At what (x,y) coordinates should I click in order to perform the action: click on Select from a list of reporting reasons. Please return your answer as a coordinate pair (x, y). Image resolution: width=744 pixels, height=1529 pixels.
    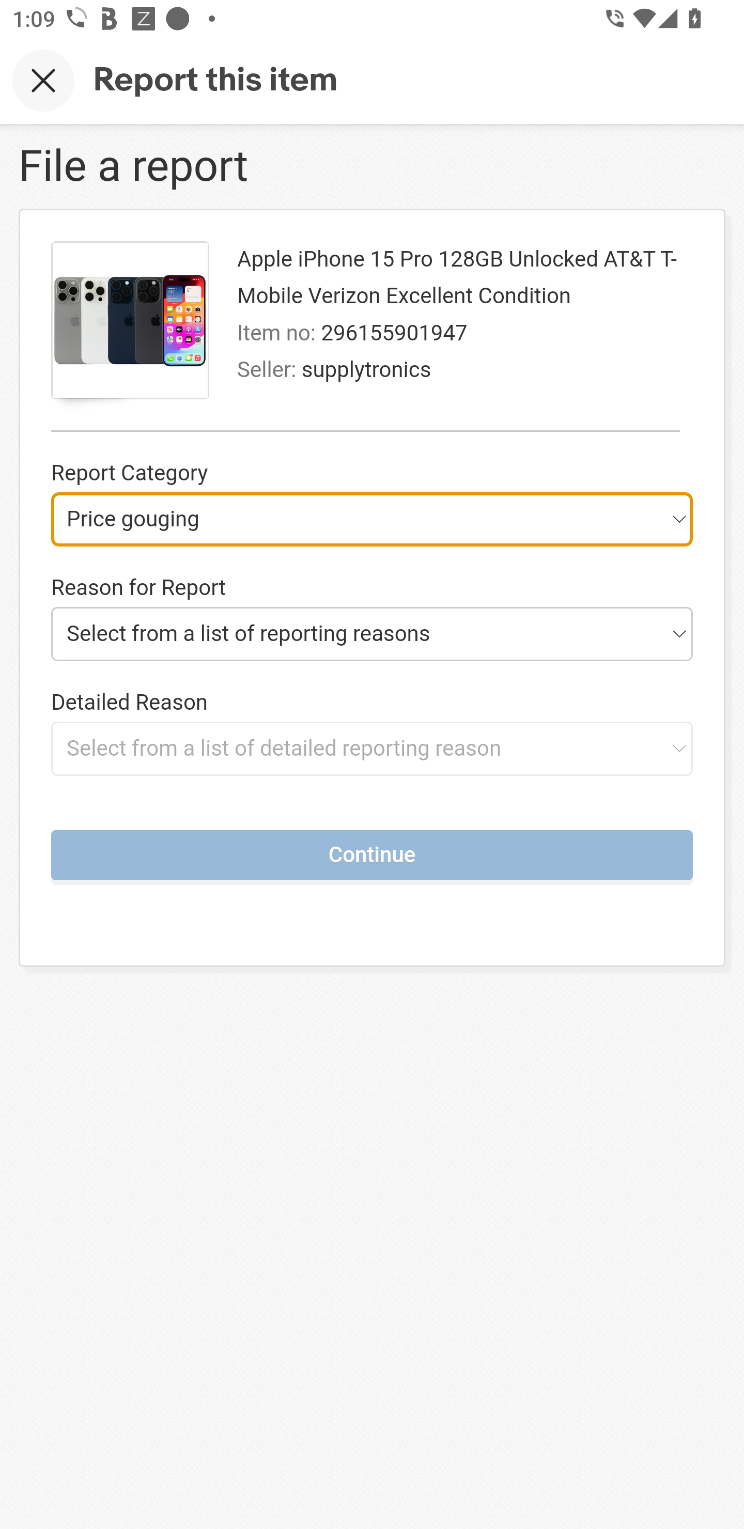
    Looking at the image, I should click on (372, 633).